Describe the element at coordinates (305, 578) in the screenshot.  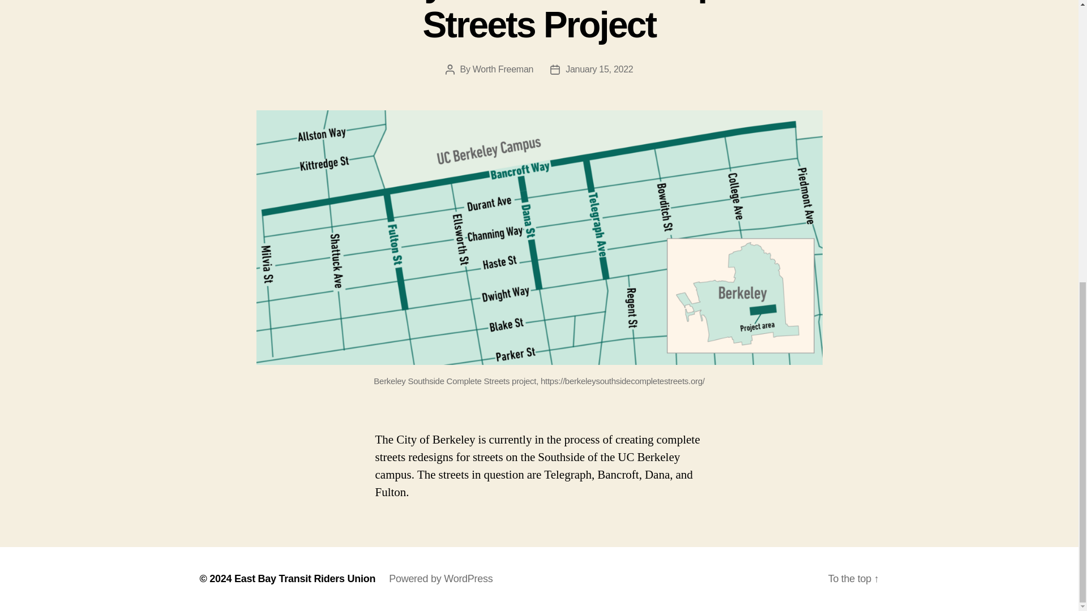
I see `East Bay Transit Riders Union` at that location.